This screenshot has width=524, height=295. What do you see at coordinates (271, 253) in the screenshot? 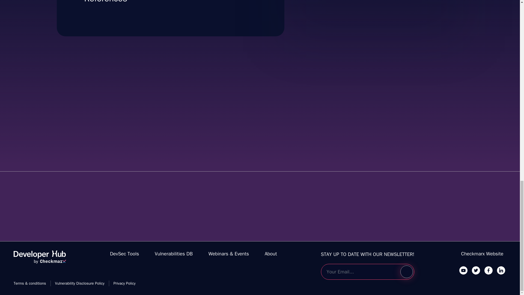
I see `Goto website home page` at bounding box center [271, 253].